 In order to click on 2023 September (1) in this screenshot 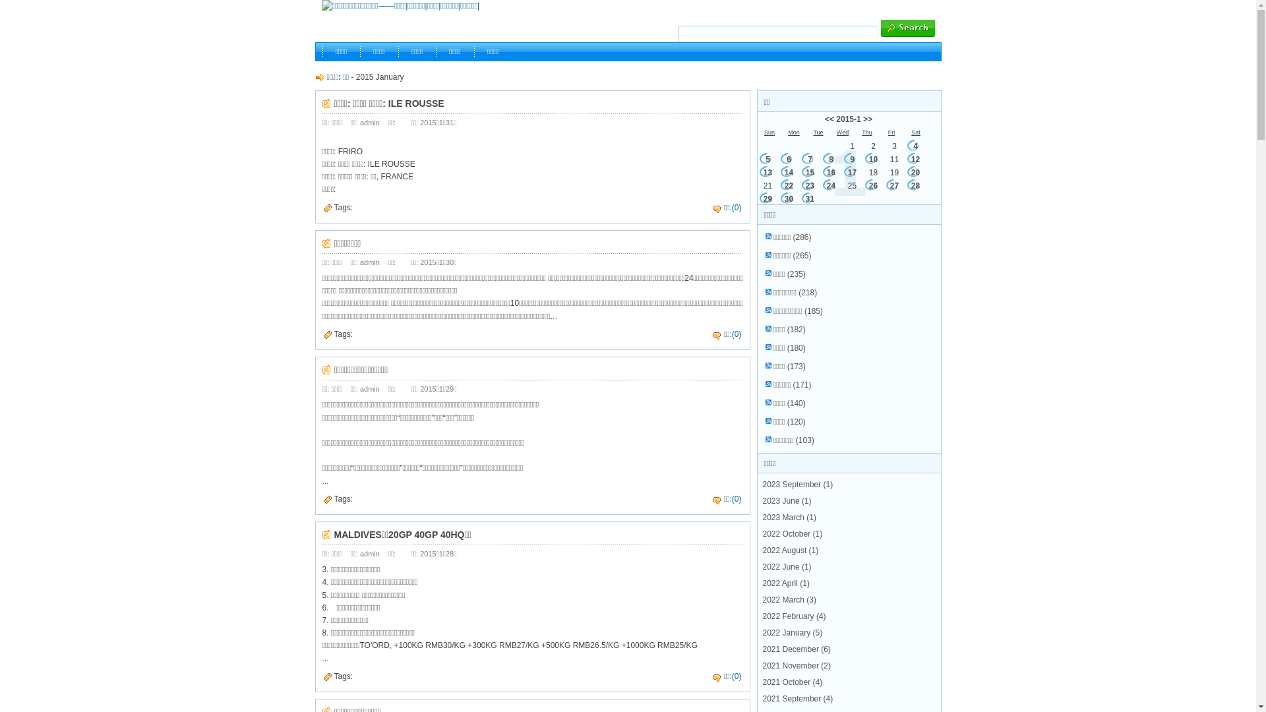, I will do `click(798, 485)`.